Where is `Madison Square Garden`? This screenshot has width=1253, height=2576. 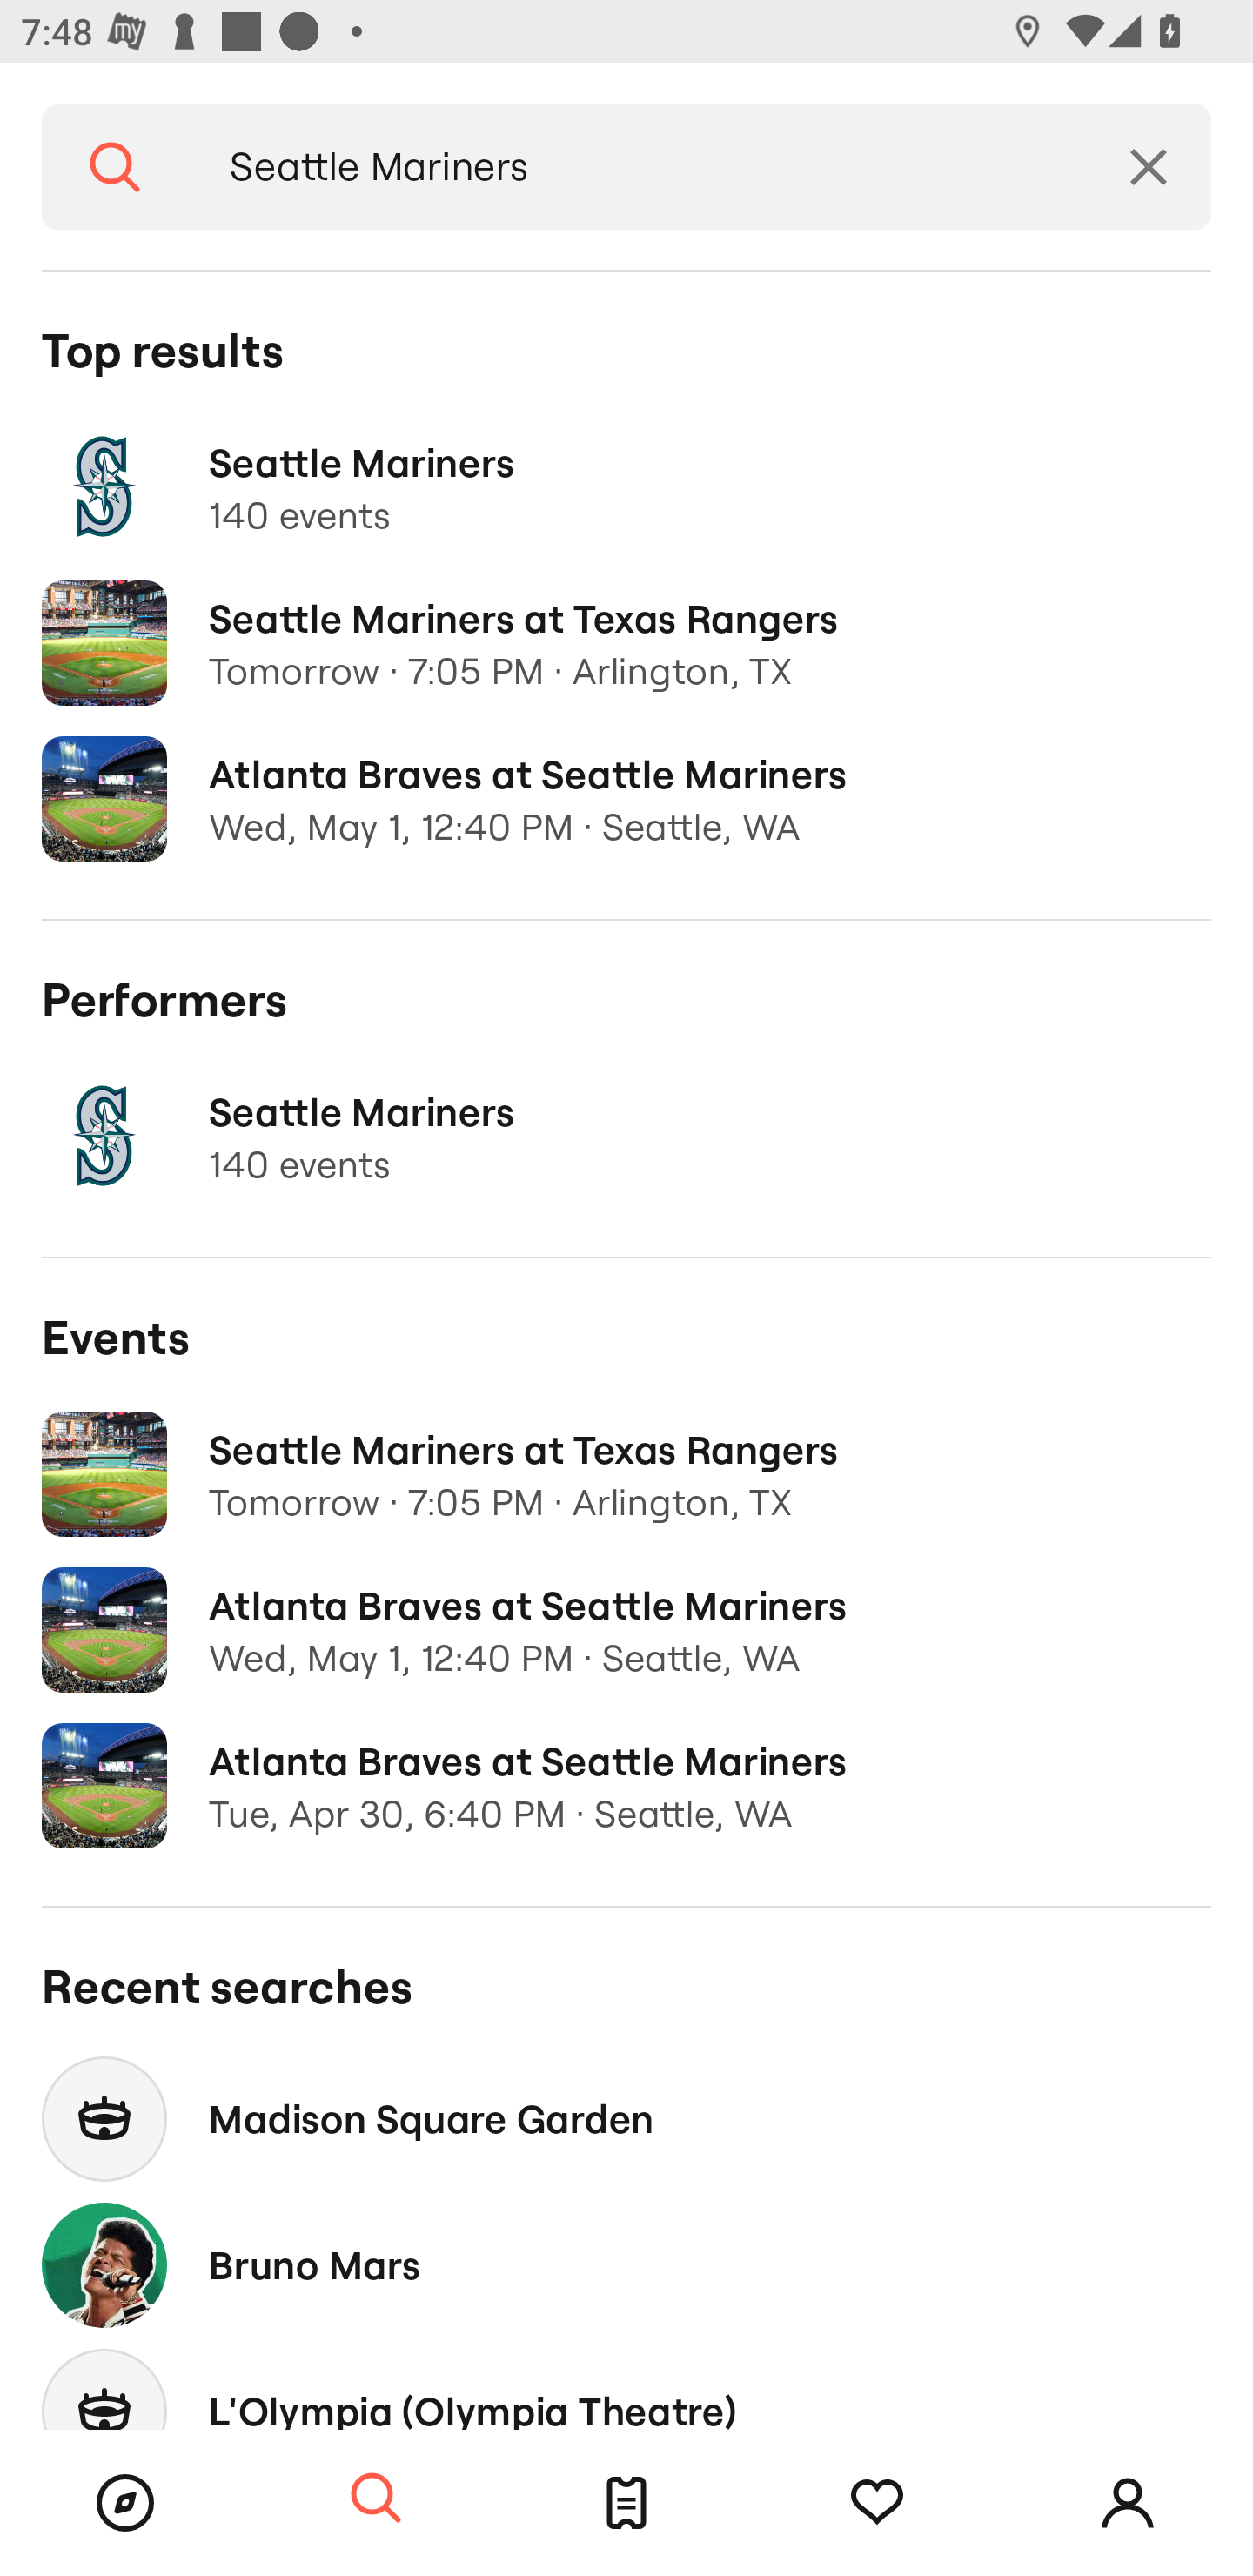
Madison Square Garden is located at coordinates (626, 2118).